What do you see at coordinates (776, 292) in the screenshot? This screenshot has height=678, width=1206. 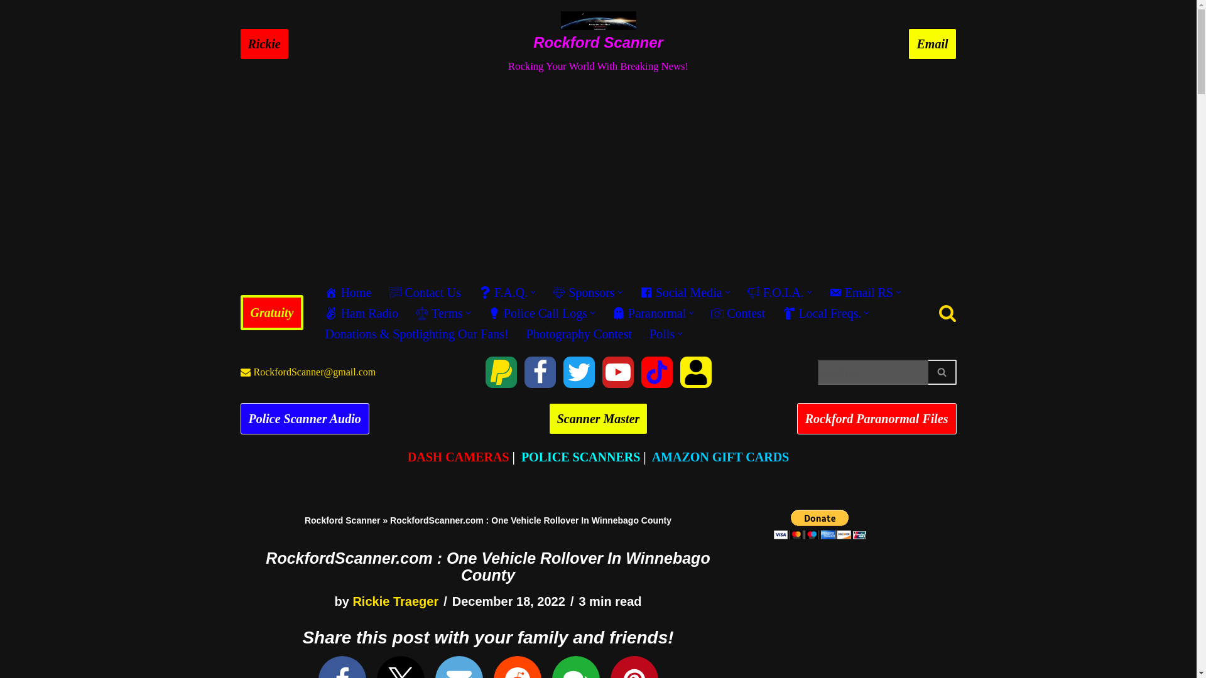 I see `F.O.I.A.` at bounding box center [776, 292].